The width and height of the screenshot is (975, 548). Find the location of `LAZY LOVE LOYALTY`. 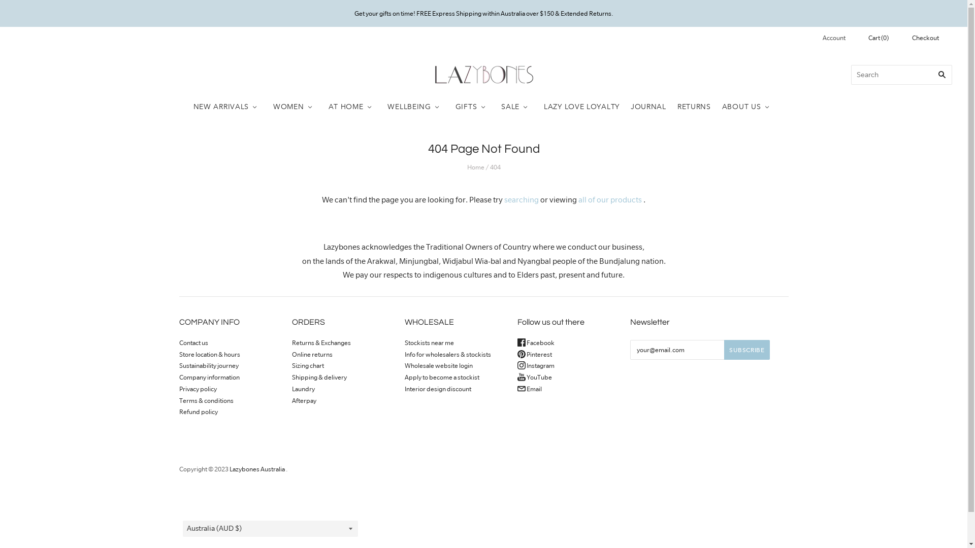

LAZY LOVE LOYALTY is located at coordinates (582, 107).